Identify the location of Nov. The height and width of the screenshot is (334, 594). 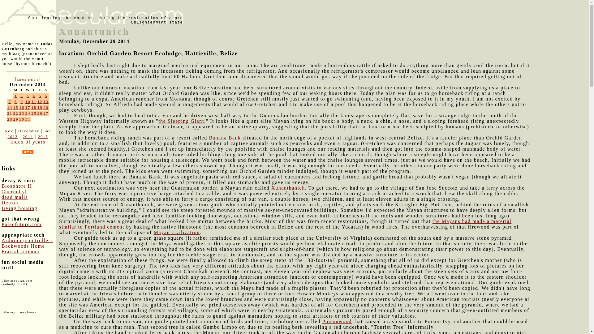
(9, 131).